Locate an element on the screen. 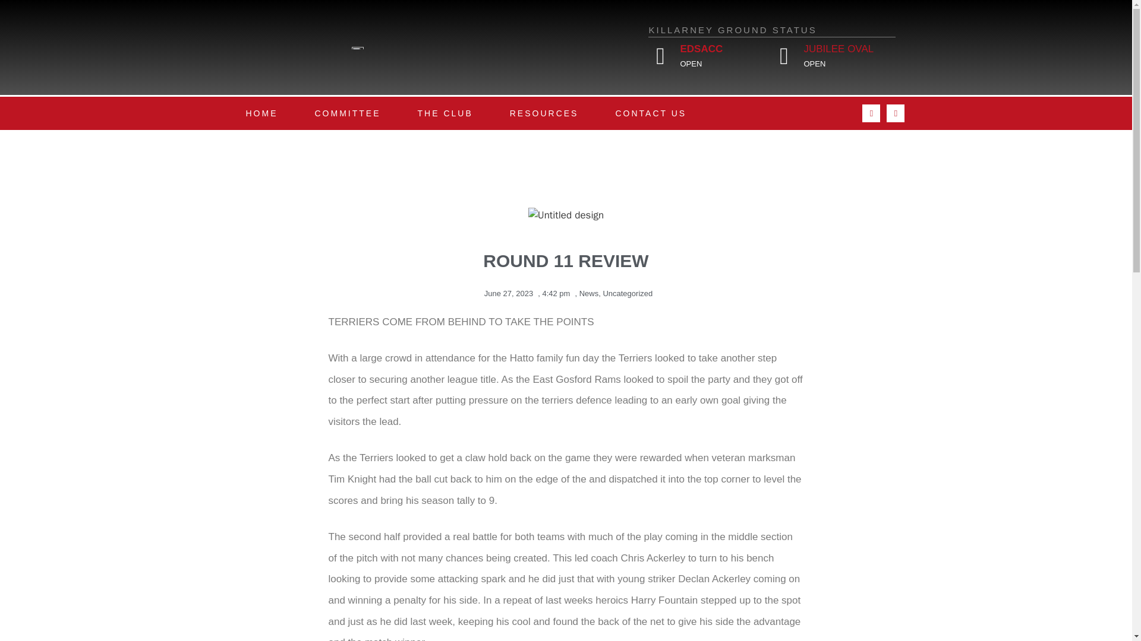 This screenshot has width=1141, height=641. Uncategorized is located at coordinates (628, 293).